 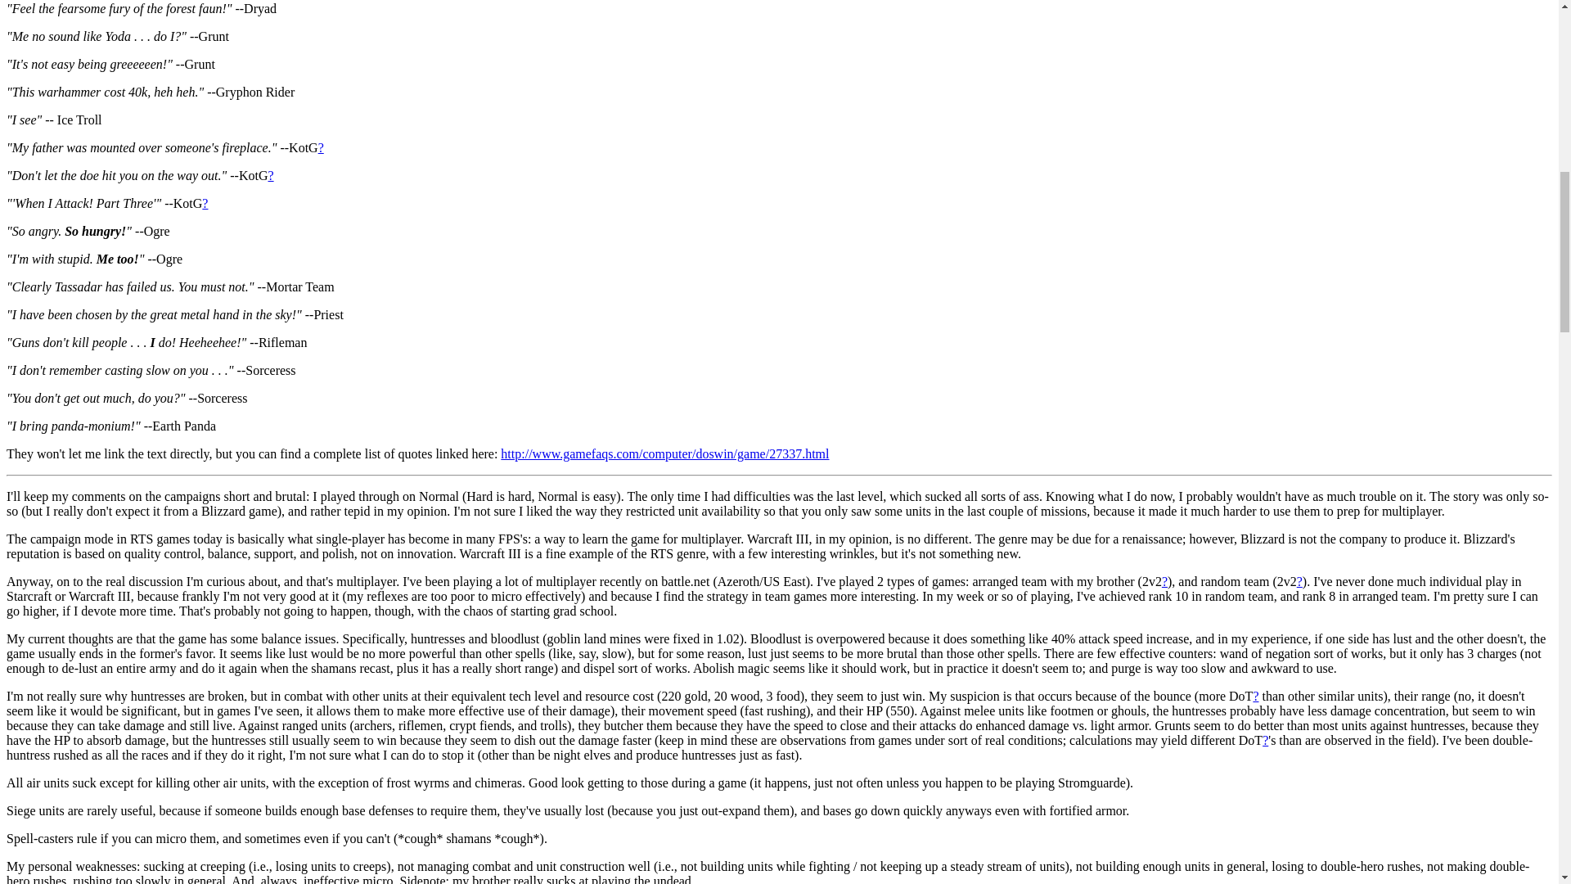 I want to click on ?, so click(x=1255, y=696).